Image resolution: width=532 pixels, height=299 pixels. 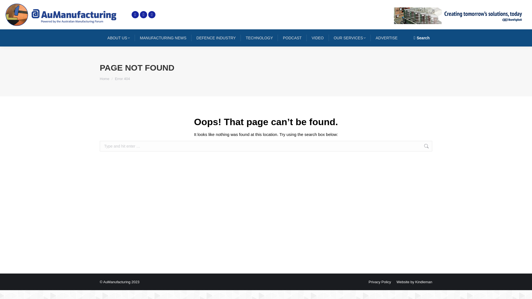 What do you see at coordinates (135, 14) in the screenshot?
I see `X page opens in new window` at bounding box center [135, 14].